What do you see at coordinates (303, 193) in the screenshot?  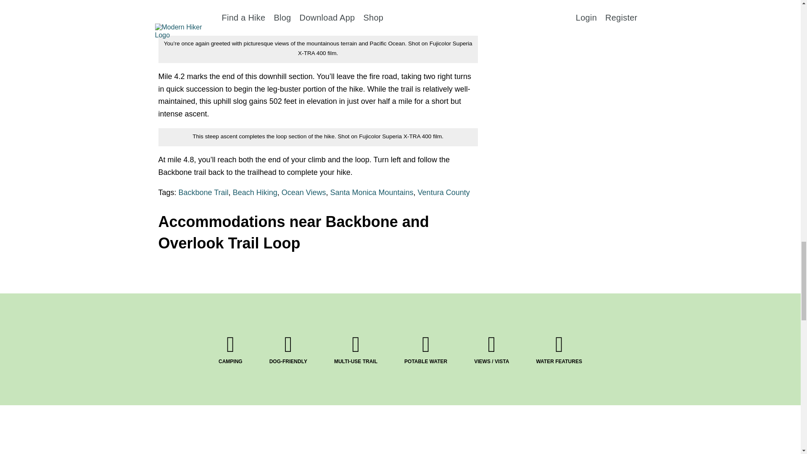 I see `Ocean Views` at bounding box center [303, 193].